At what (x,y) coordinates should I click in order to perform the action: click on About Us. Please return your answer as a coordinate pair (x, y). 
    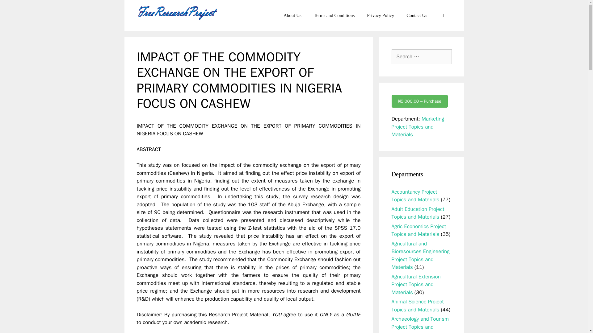
    Looking at the image, I should click on (292, 15).